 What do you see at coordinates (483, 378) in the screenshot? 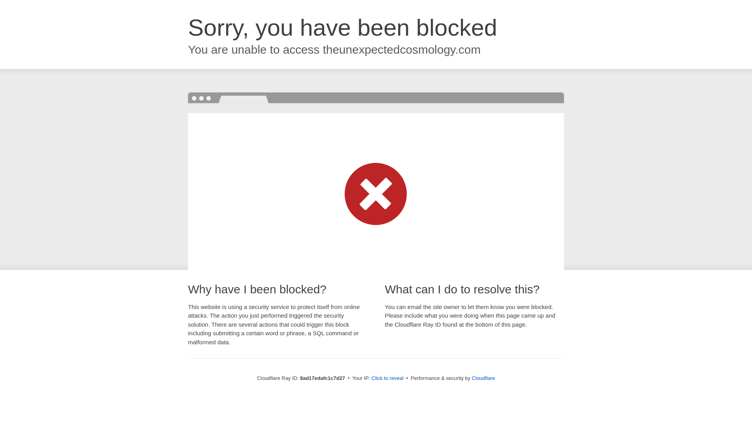
I see `Cloudflare` at bounding box center [483, 378].